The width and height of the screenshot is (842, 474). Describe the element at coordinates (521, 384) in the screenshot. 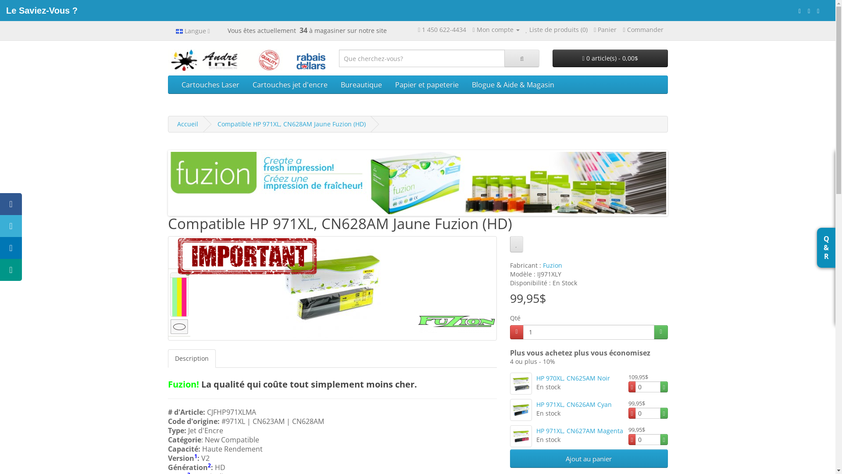

I see `HP 970XL, CN625AM Noir ` at that location.